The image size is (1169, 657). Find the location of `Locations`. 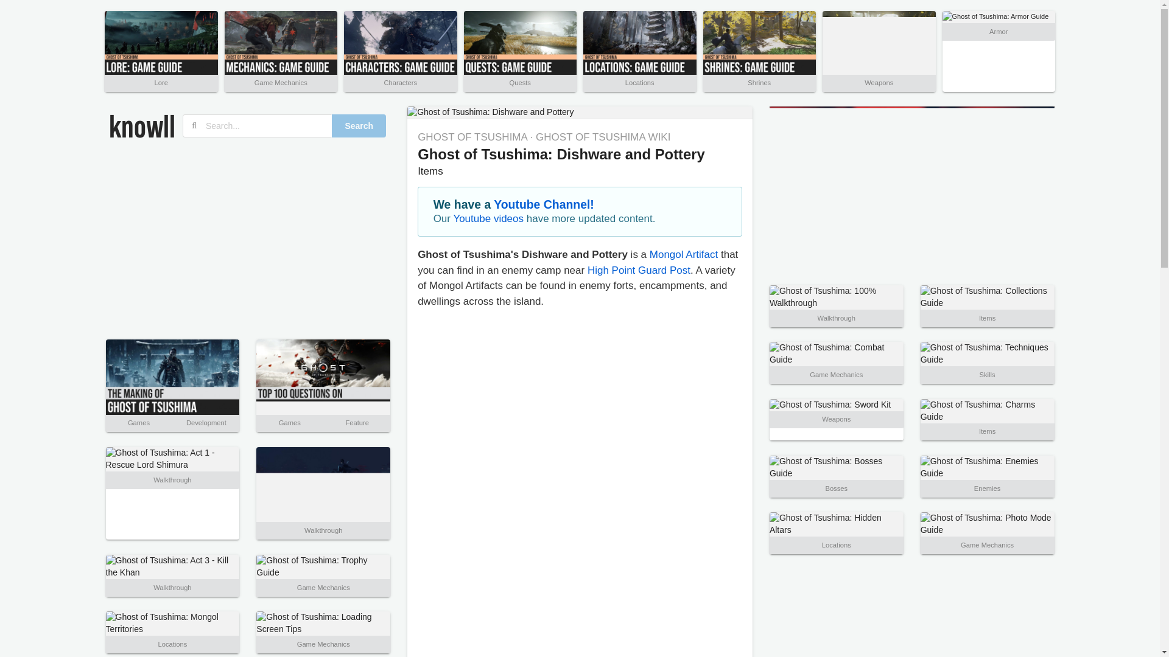

Locations is located at coordinates (640, 82).